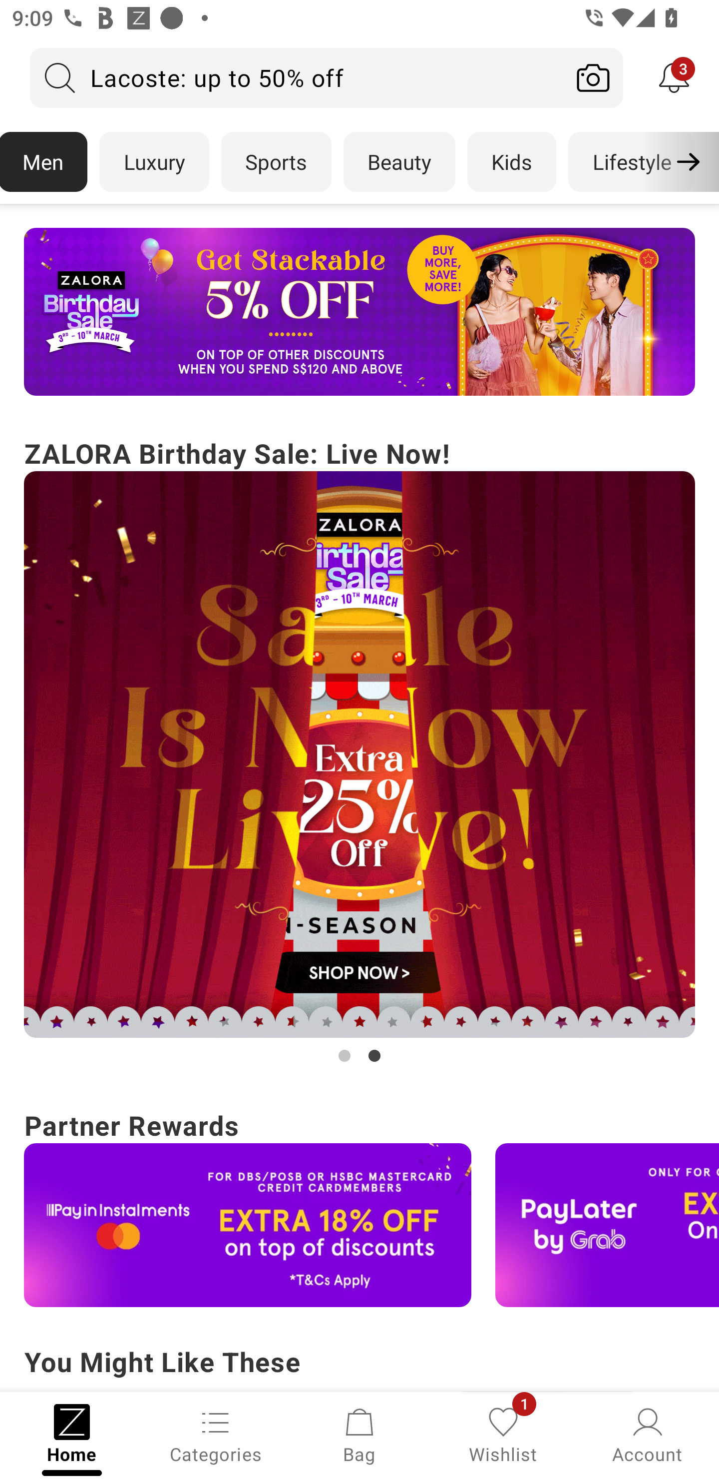  I want to click on ZALORA Birthday Sale: Live Now! Campaign banner, so click(359, 749).